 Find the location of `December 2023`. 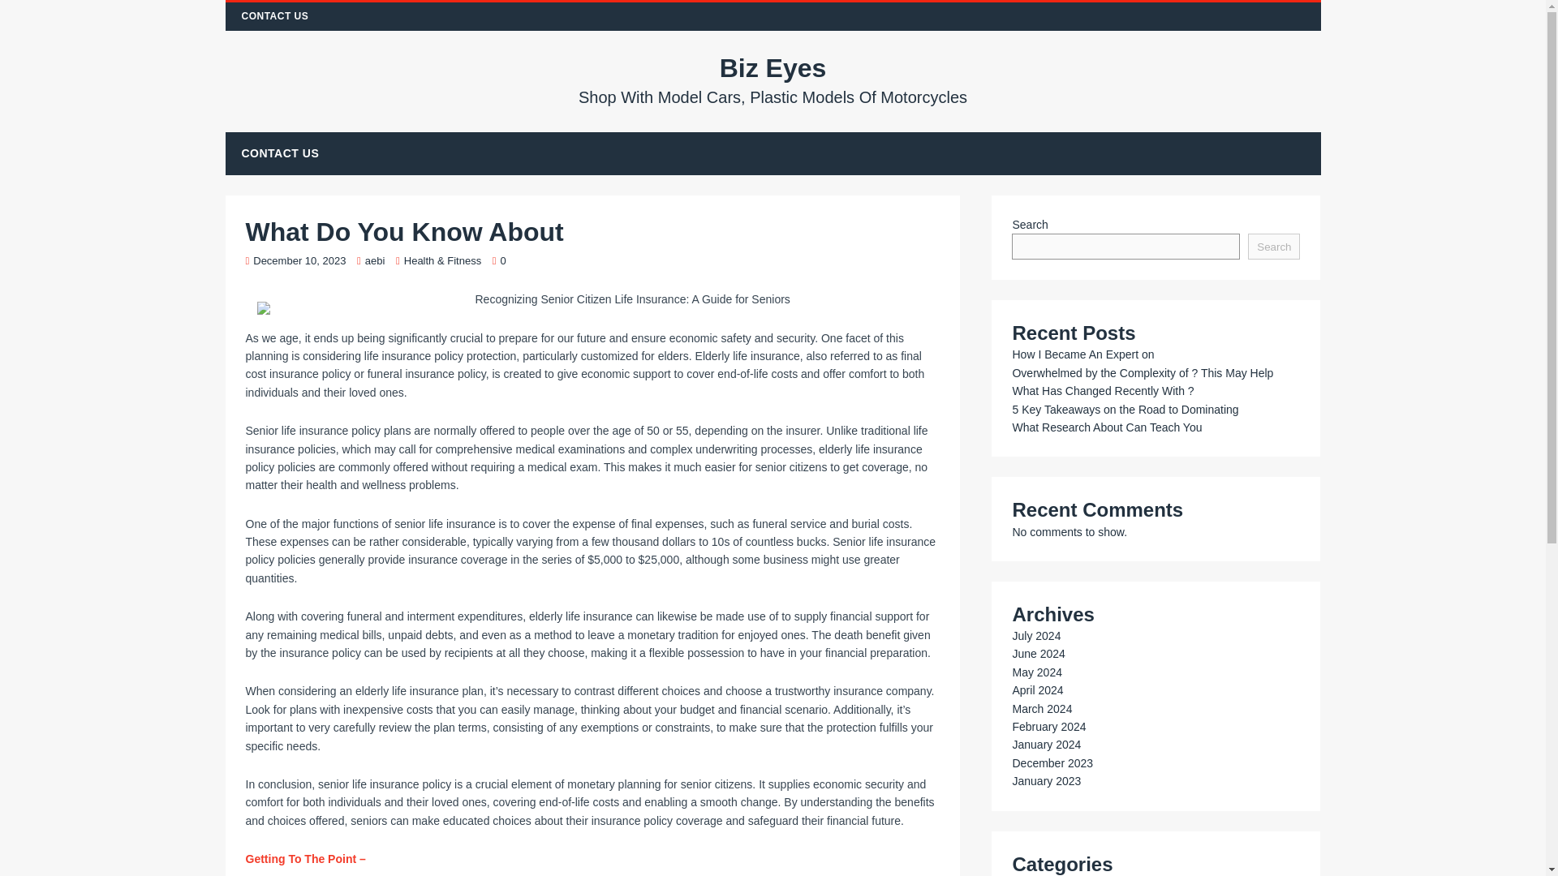

December 2023 is located at coordinates (1052, 763).